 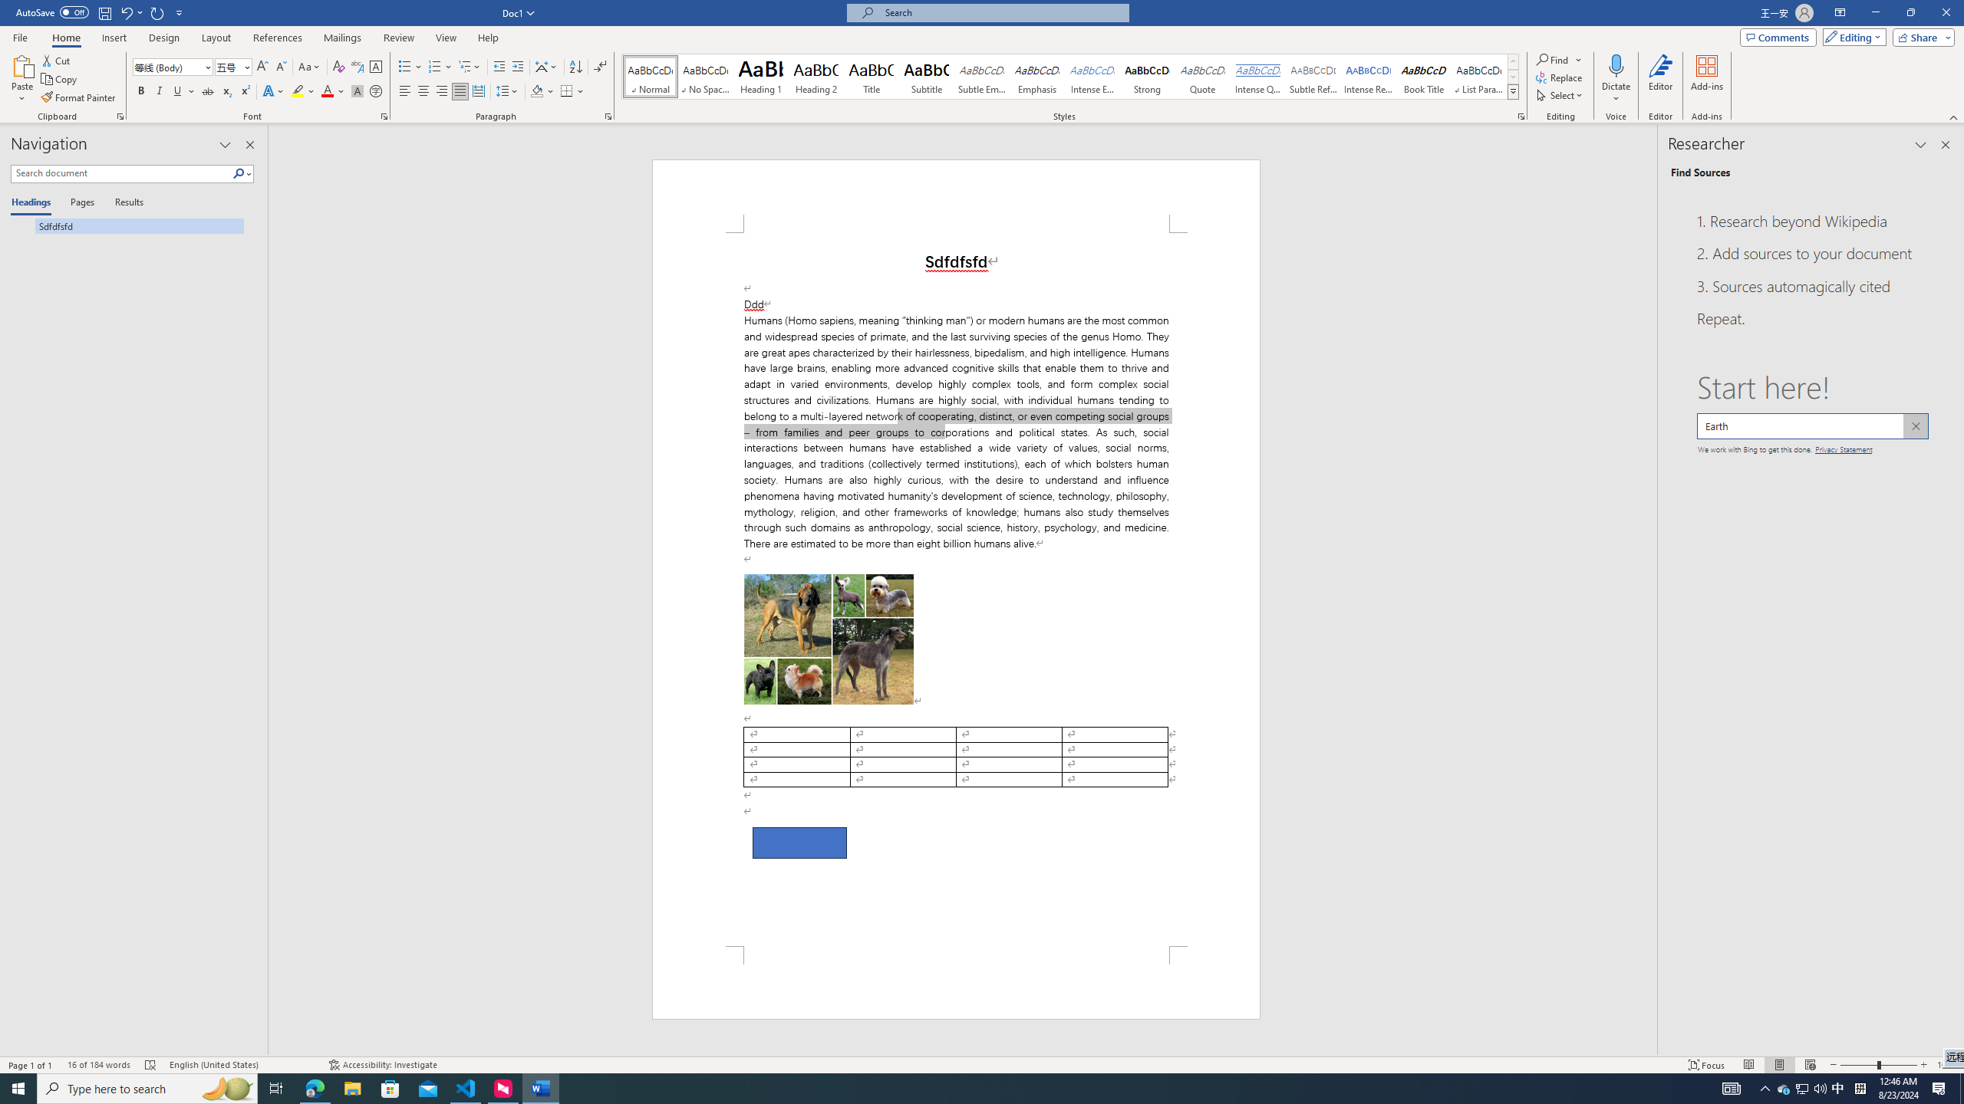 What do you see at coordinates (410, 67) in the screenshot?
I see `Bullets` at bounding box center [410, 67].